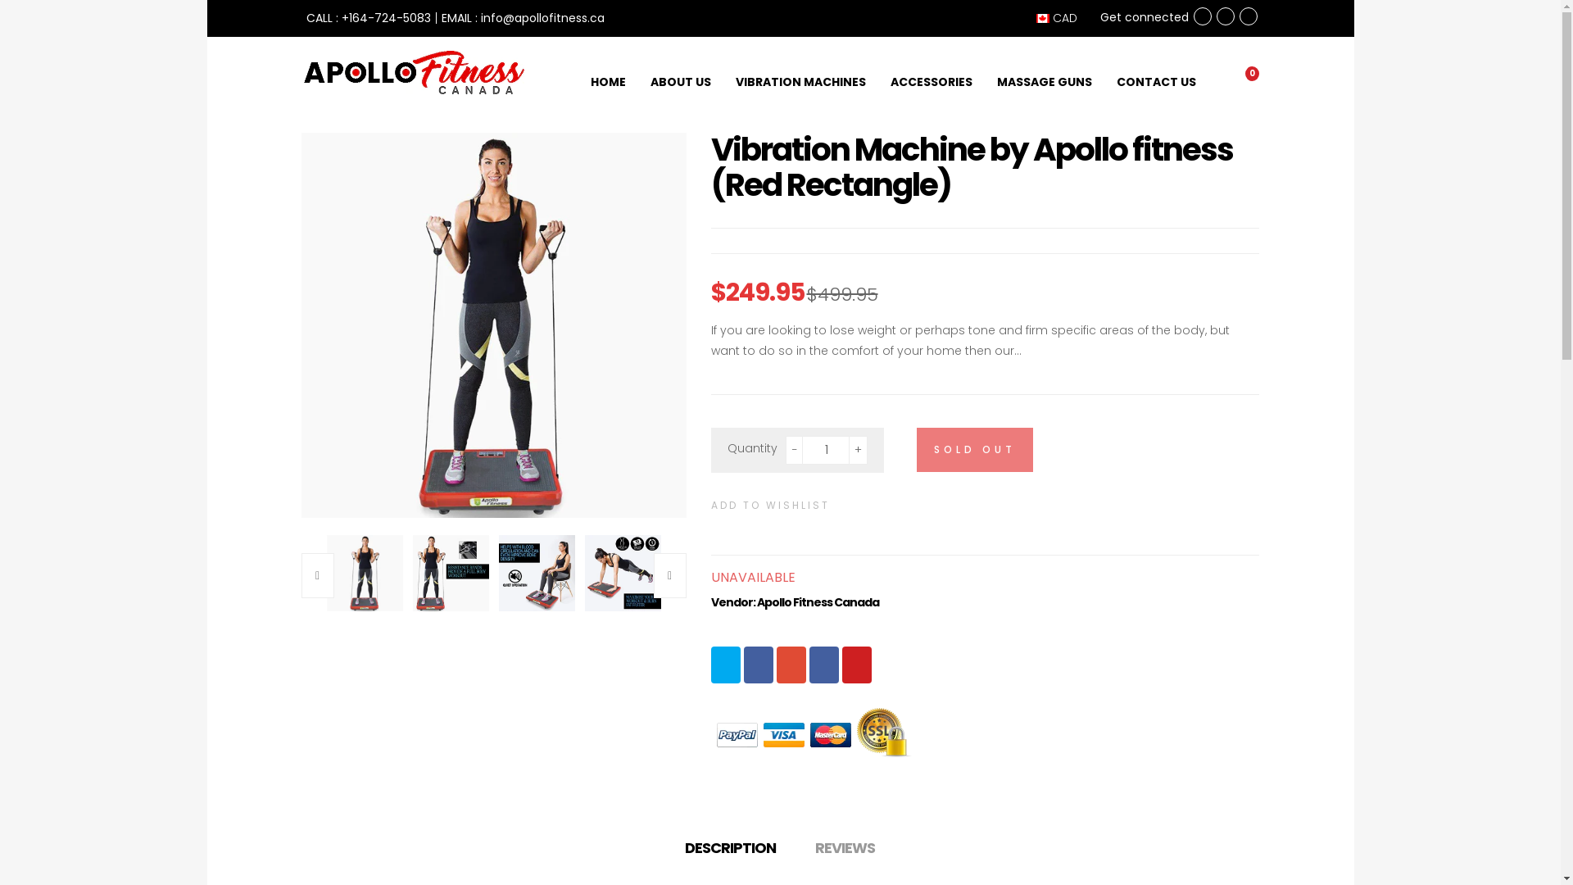  I want to click on TWEET, so click(726, 665).